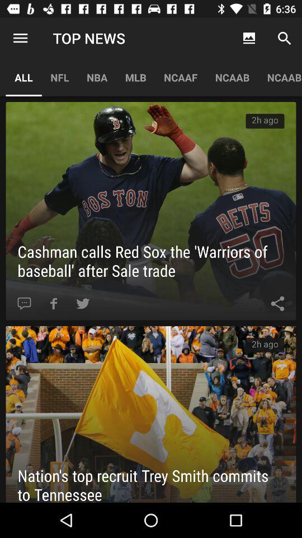 This screenshot has height=538, width=302. I want to click on choose the icon below cashman calls red icon, so click(83, 304).